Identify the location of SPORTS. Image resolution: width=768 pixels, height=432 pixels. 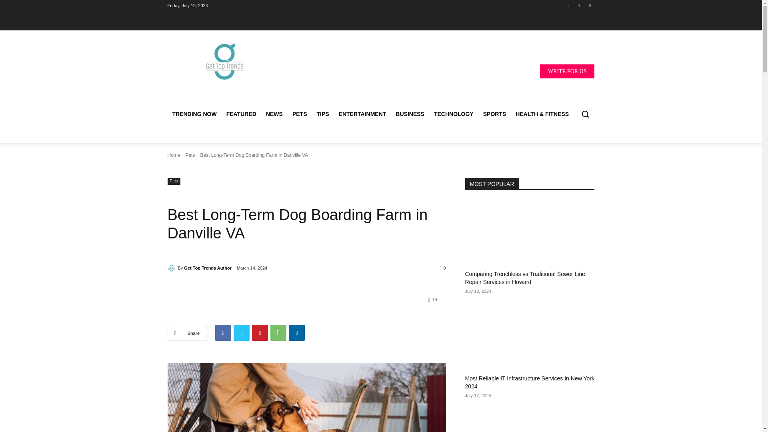
(495, 114).